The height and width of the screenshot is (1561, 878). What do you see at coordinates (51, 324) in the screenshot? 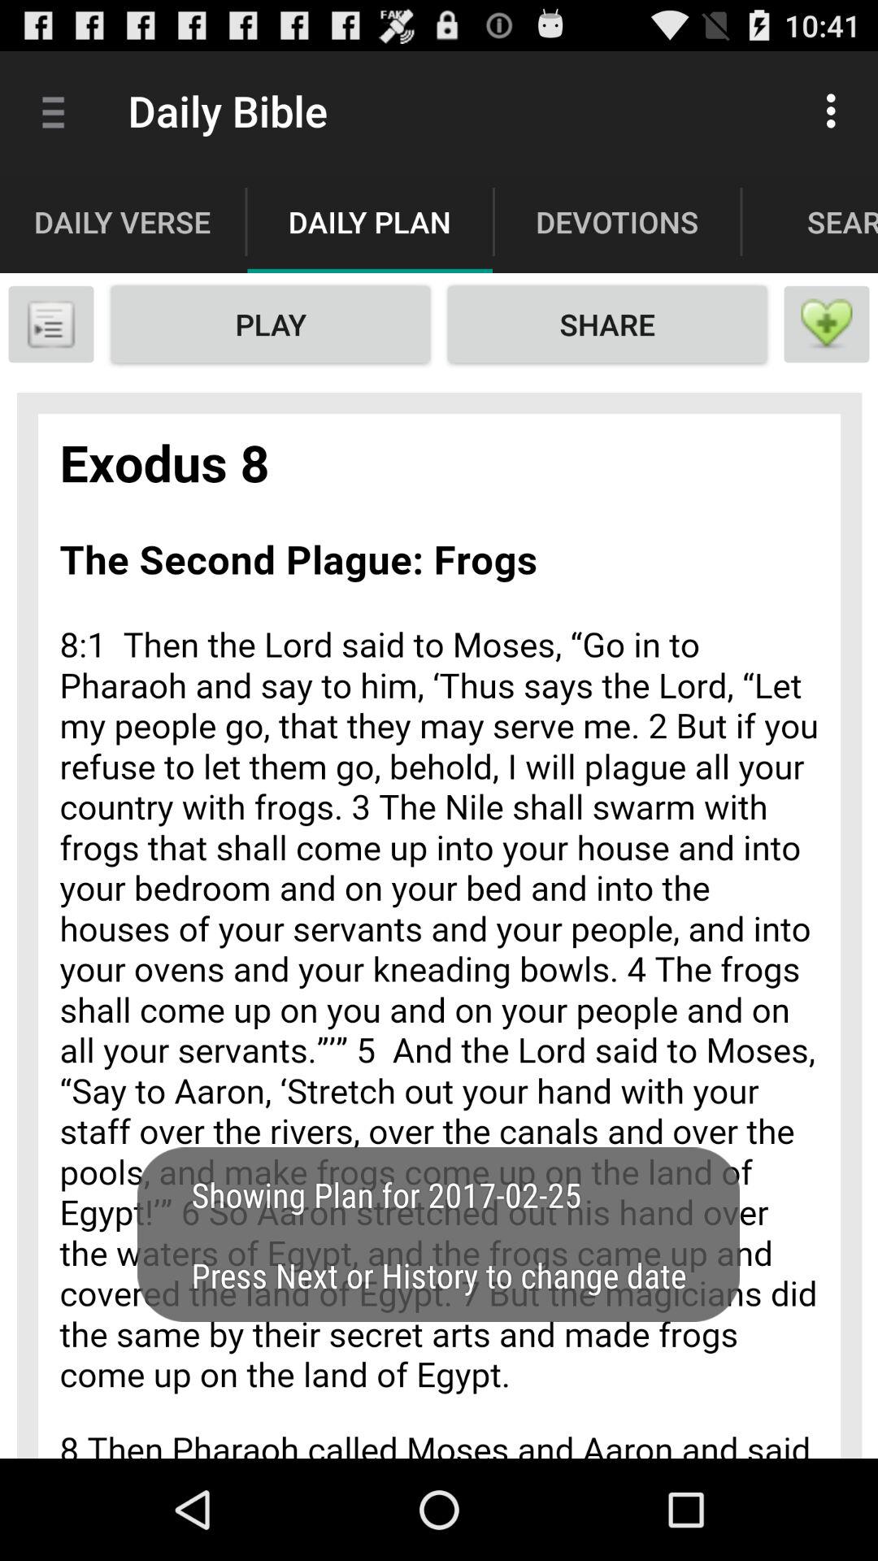
I see `menu button` at bounding box center [51, 324].